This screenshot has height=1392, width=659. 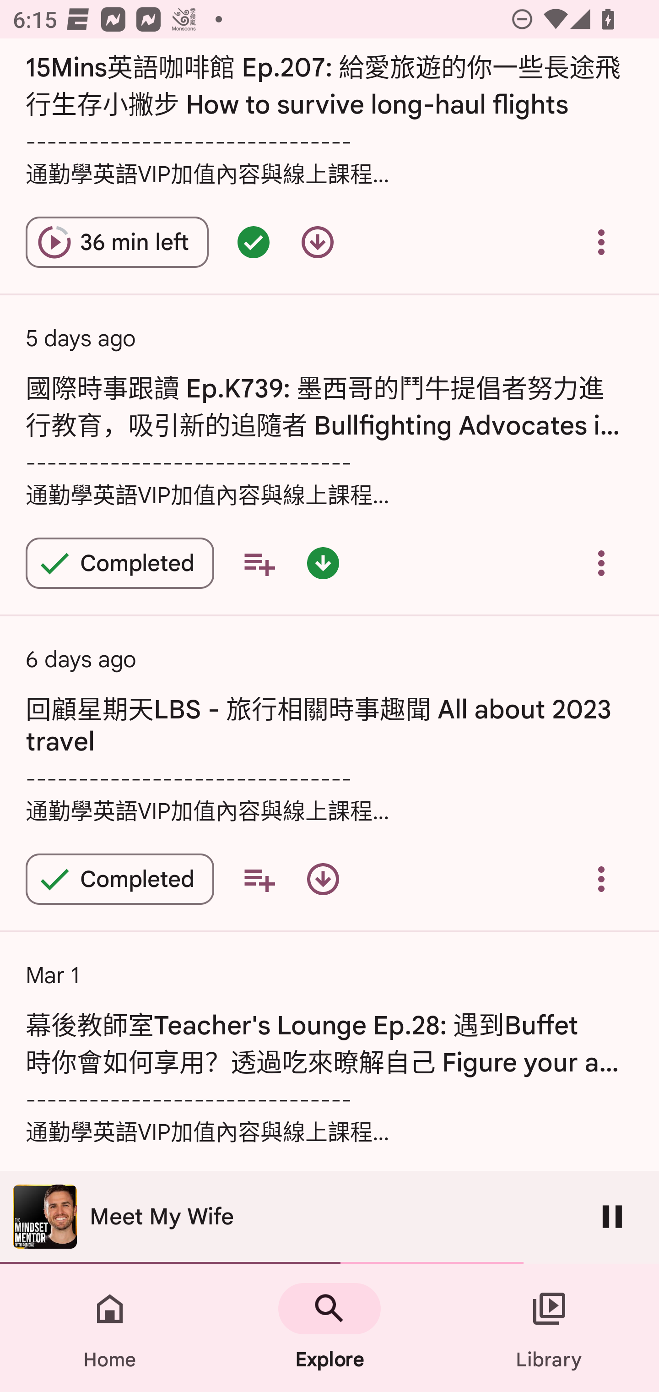 What do you see at coordinates (323, 879) in the screenshot?
I see `Download episode` at bounding box center [323, 879].